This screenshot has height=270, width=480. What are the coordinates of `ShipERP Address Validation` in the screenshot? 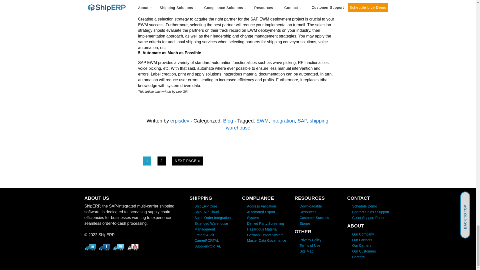 It's located at (261, 206).